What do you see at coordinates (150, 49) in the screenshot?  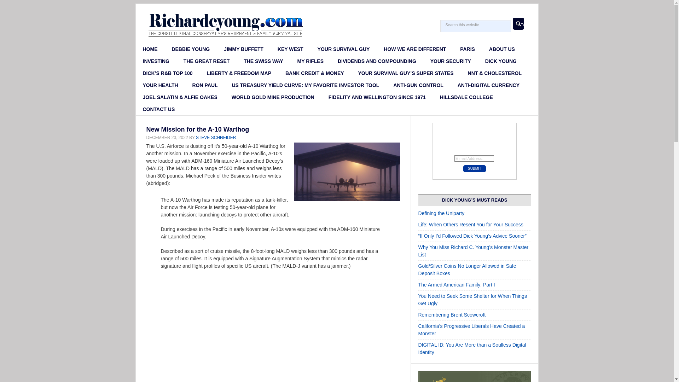 I see `HOME` at bounding box center [150, 49].